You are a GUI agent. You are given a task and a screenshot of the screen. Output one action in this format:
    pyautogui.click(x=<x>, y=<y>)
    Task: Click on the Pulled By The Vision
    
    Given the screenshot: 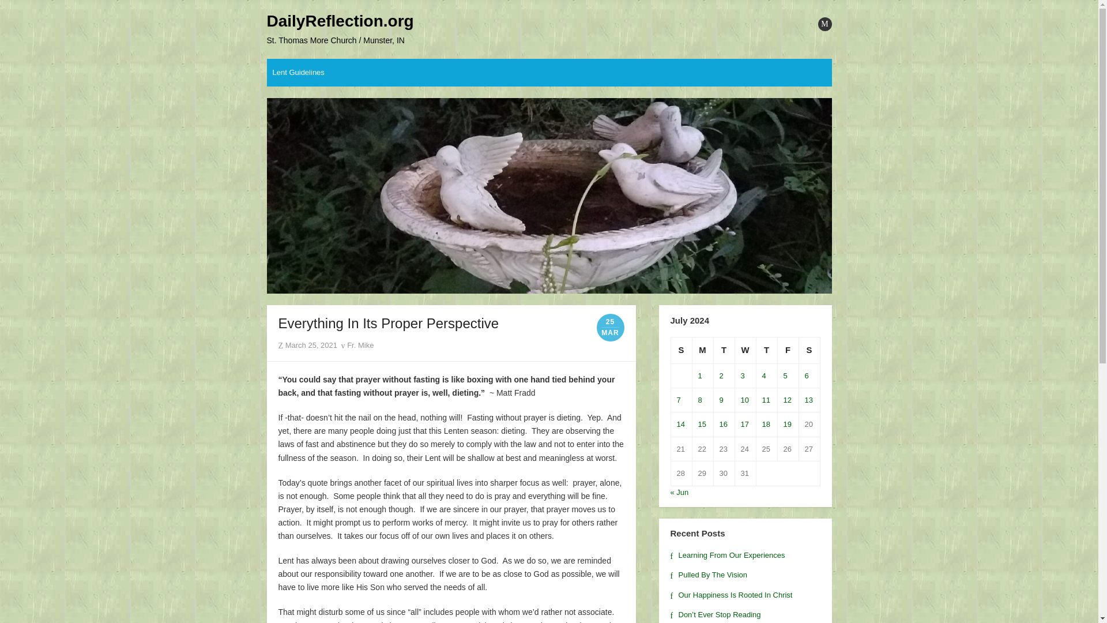 What is the action you would take?
    pyautogui.click(x=708, y=575)
    